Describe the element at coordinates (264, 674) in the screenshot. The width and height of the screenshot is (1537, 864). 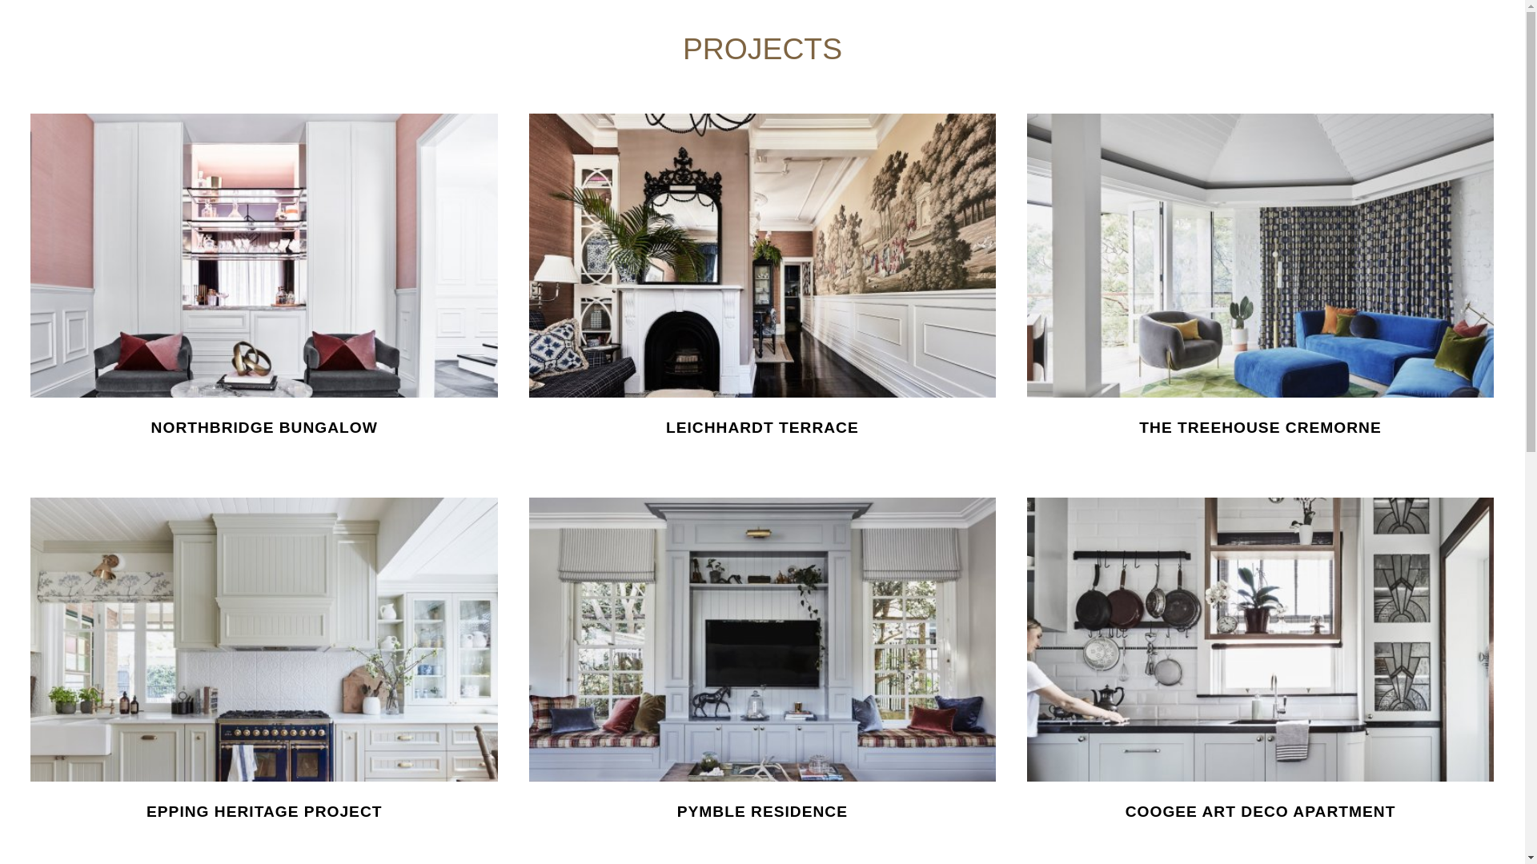
I see `EPPING HERITAGE PROJECT` at that location.